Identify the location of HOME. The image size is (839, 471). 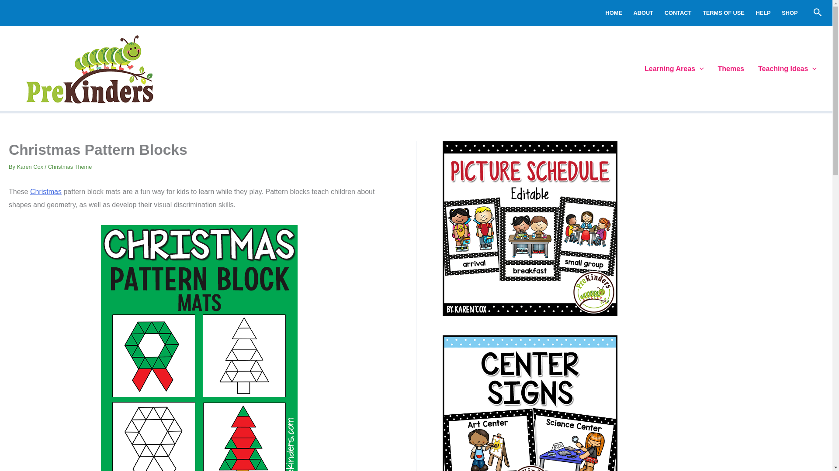
(614, 13).